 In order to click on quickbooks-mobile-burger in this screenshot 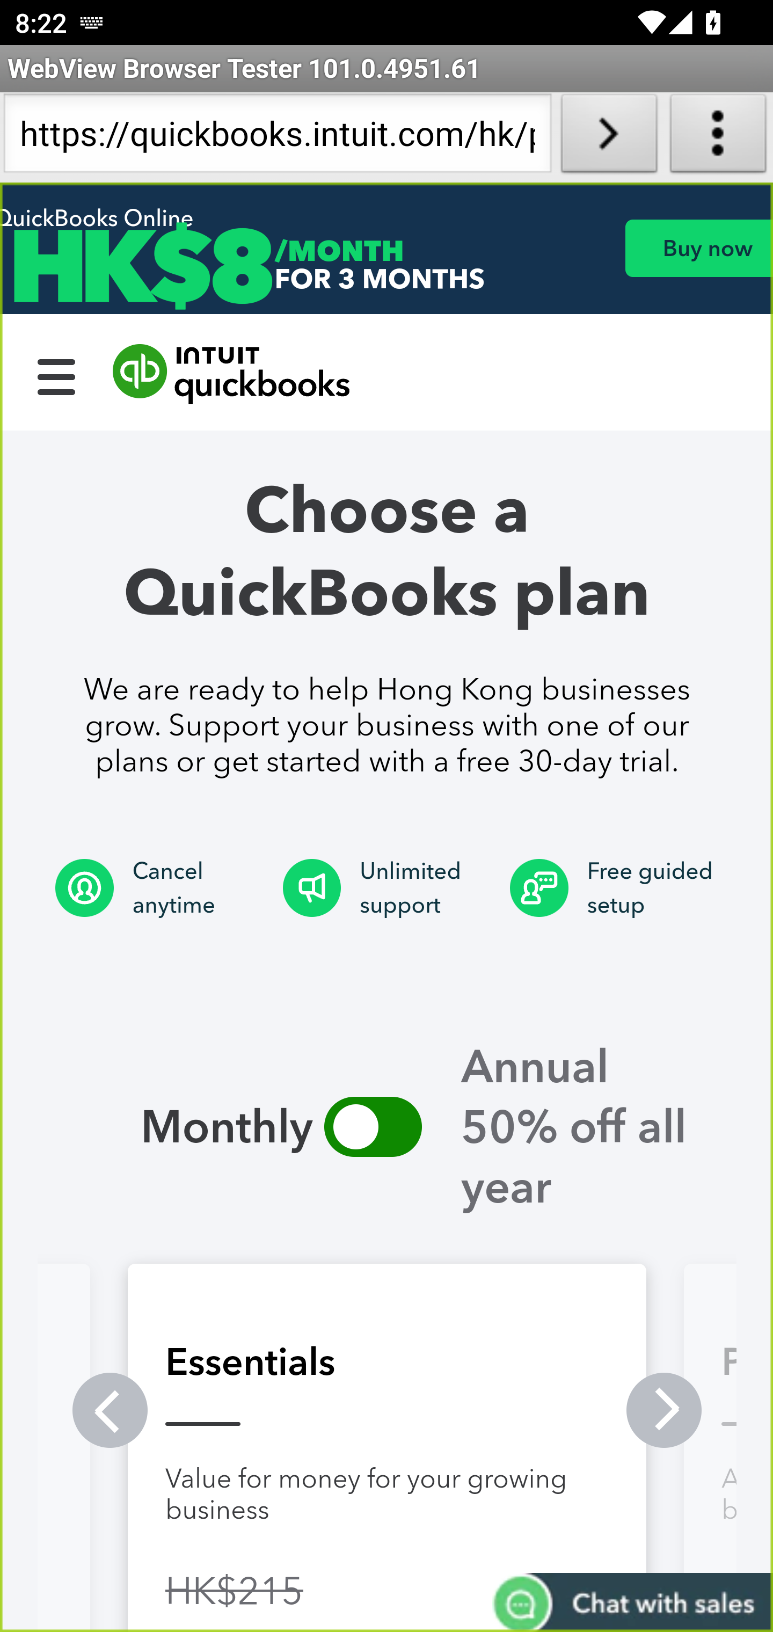, I will do `click(57, 374)`.